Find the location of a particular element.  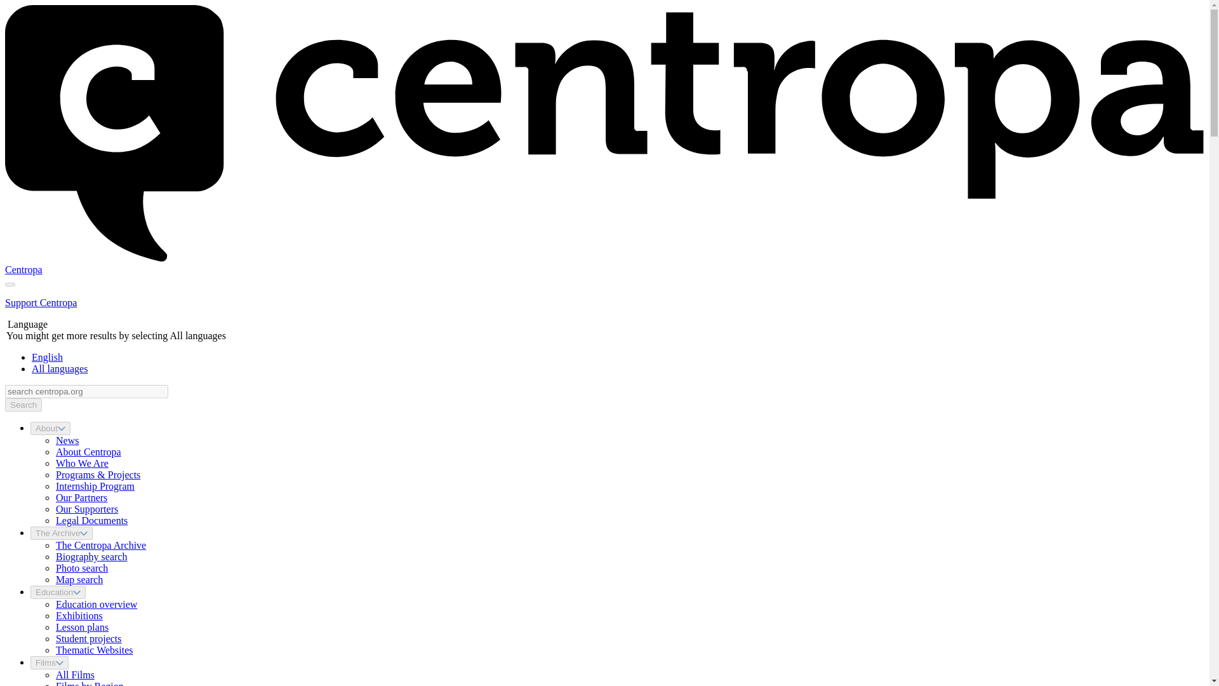

Thematic Websites is located at coordinates (94, 650).